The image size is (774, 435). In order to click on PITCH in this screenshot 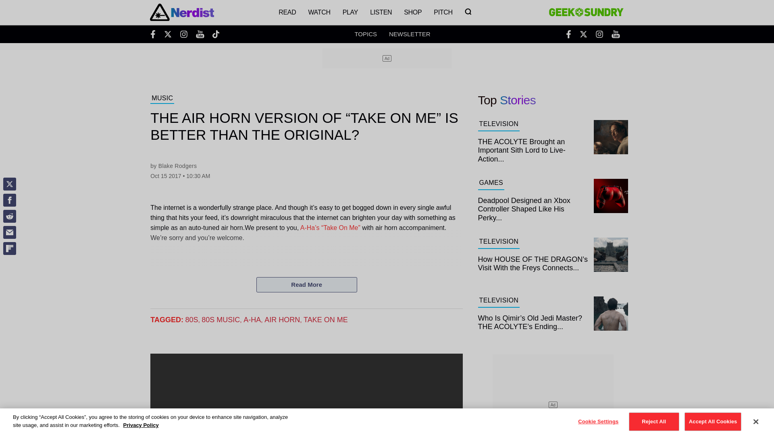, I will do `click(443, 12)`.